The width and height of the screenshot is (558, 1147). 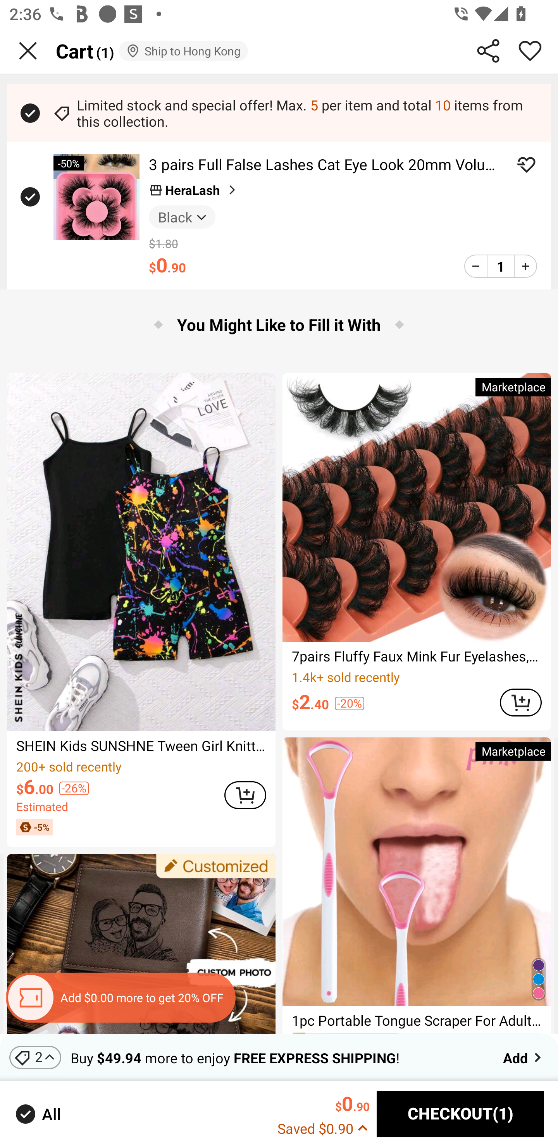 I want to click on Black, so click(x=182, y=217).